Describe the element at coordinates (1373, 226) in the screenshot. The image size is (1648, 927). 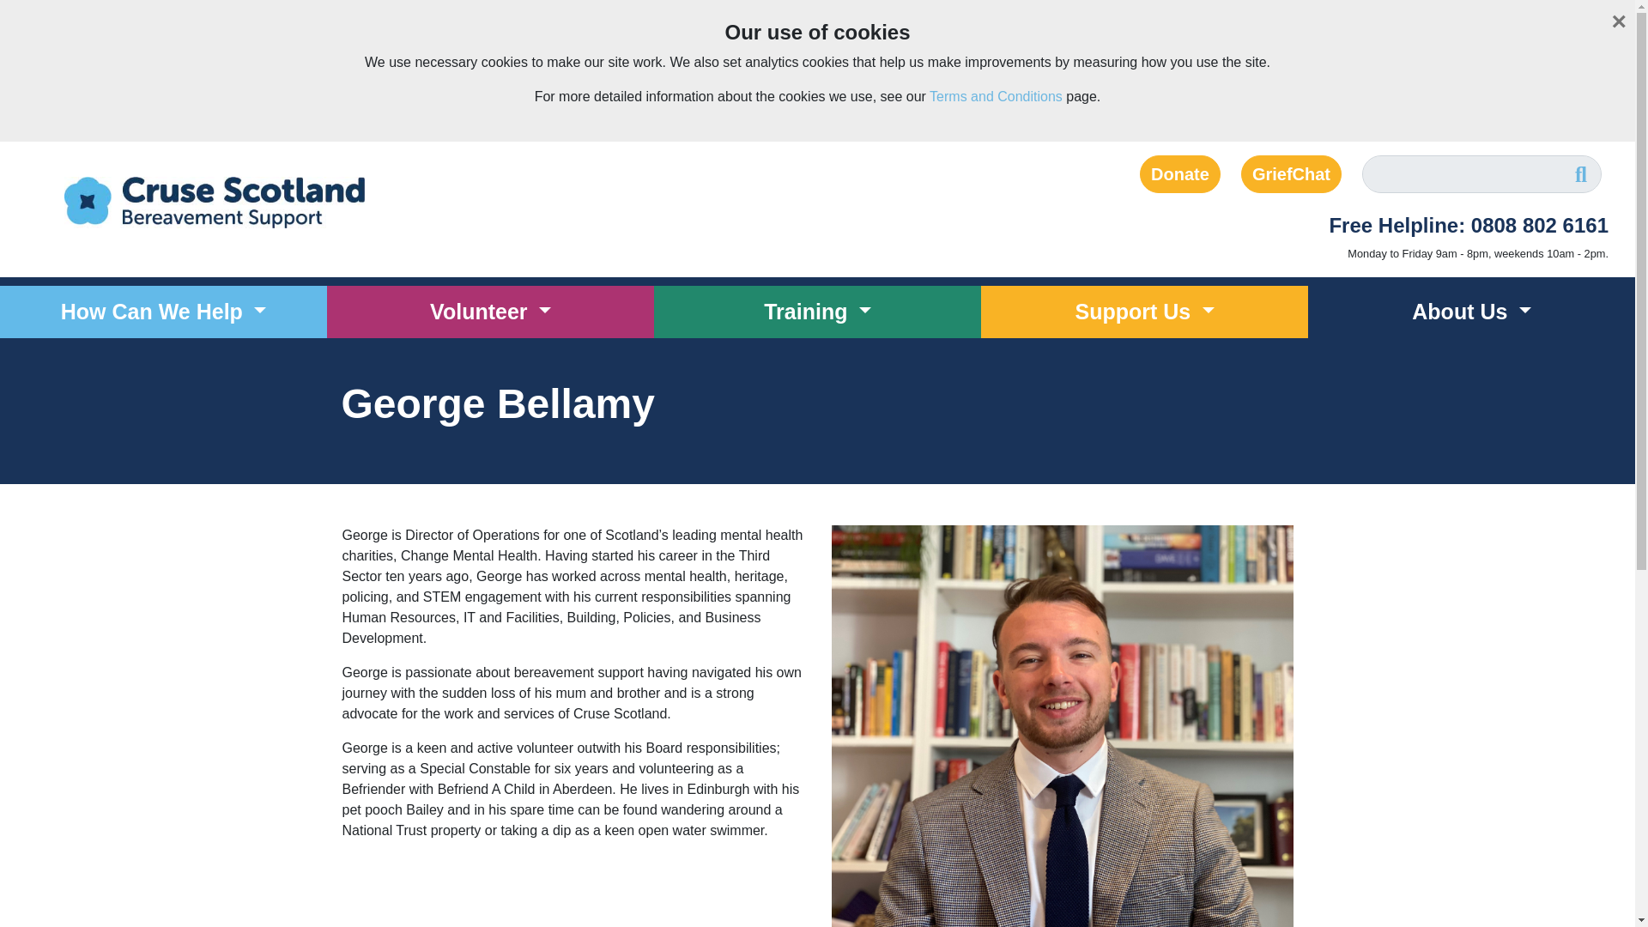
I see `Free Helpline: 0808 802 6161` at that location.